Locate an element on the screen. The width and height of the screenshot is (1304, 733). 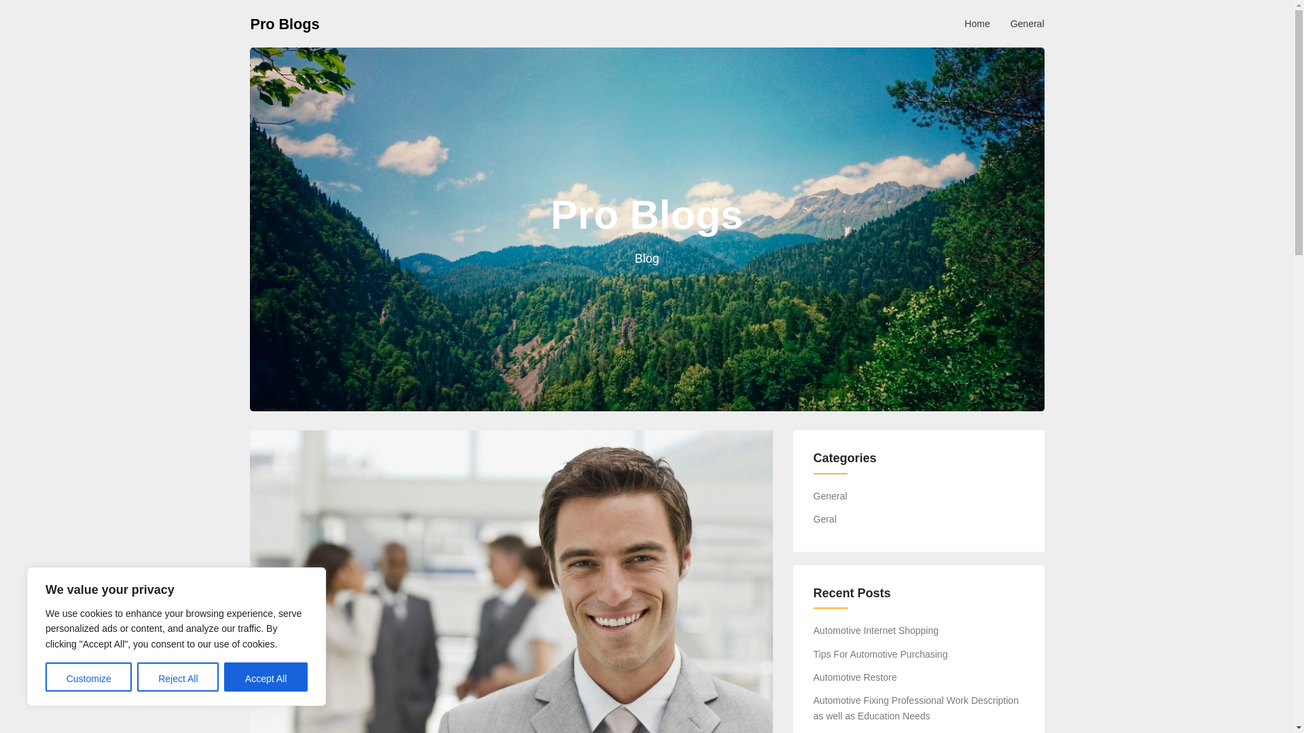
Reject All is located at coordinates (178, 677).